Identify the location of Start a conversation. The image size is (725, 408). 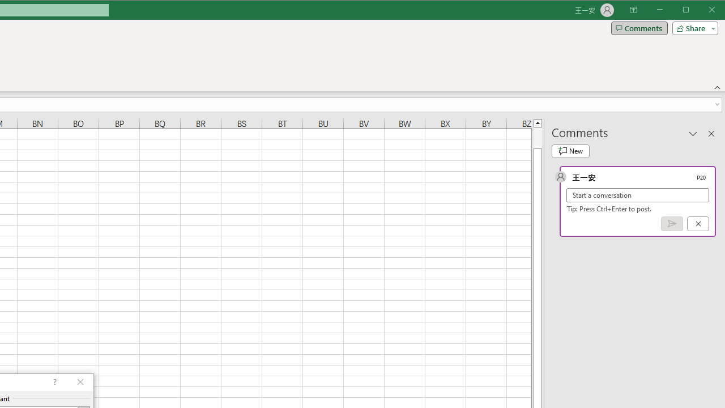
(638, 195).